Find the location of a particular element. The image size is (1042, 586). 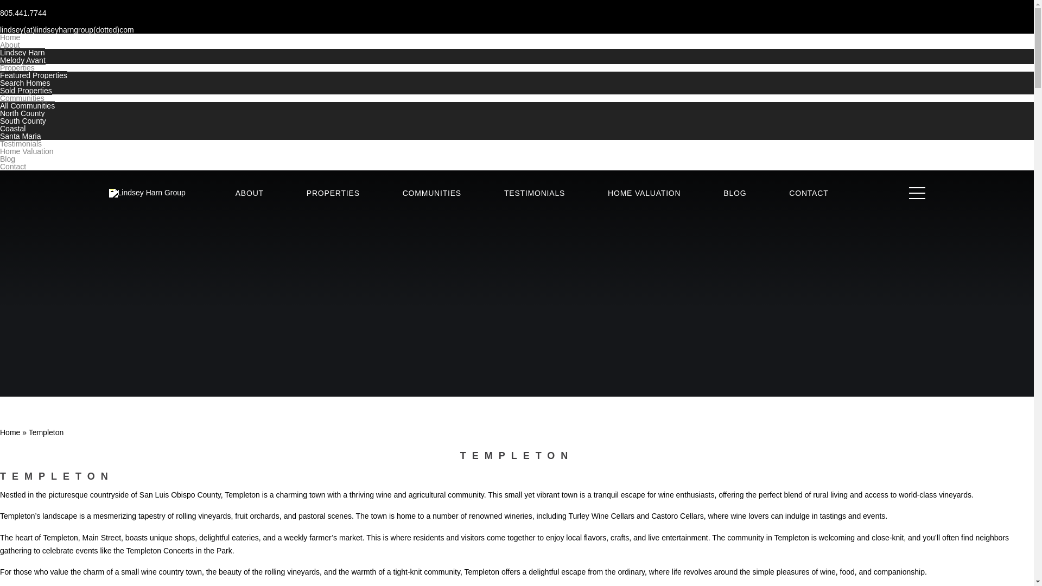

Communities is located at coordinates (22, 98).